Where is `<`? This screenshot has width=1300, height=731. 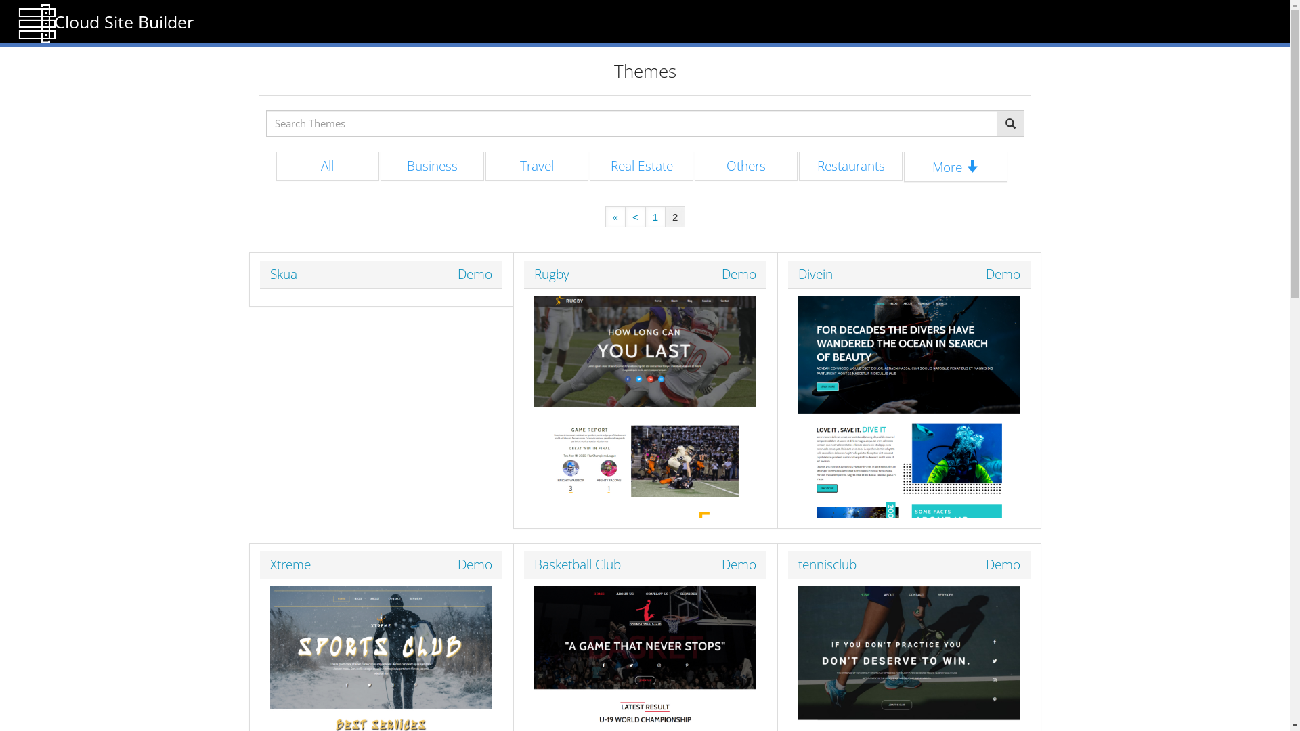 < is located at coordinates (635, 218).